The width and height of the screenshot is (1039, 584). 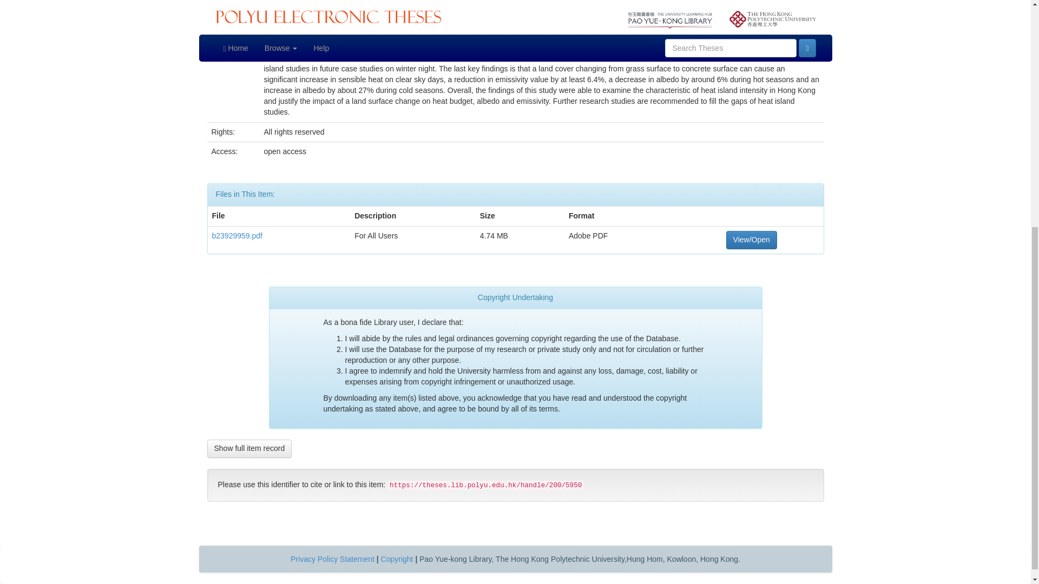 What do you see at coordinates (397, 559) in the screenshot?
I see `Copyright` at bounding box center [397, 559].